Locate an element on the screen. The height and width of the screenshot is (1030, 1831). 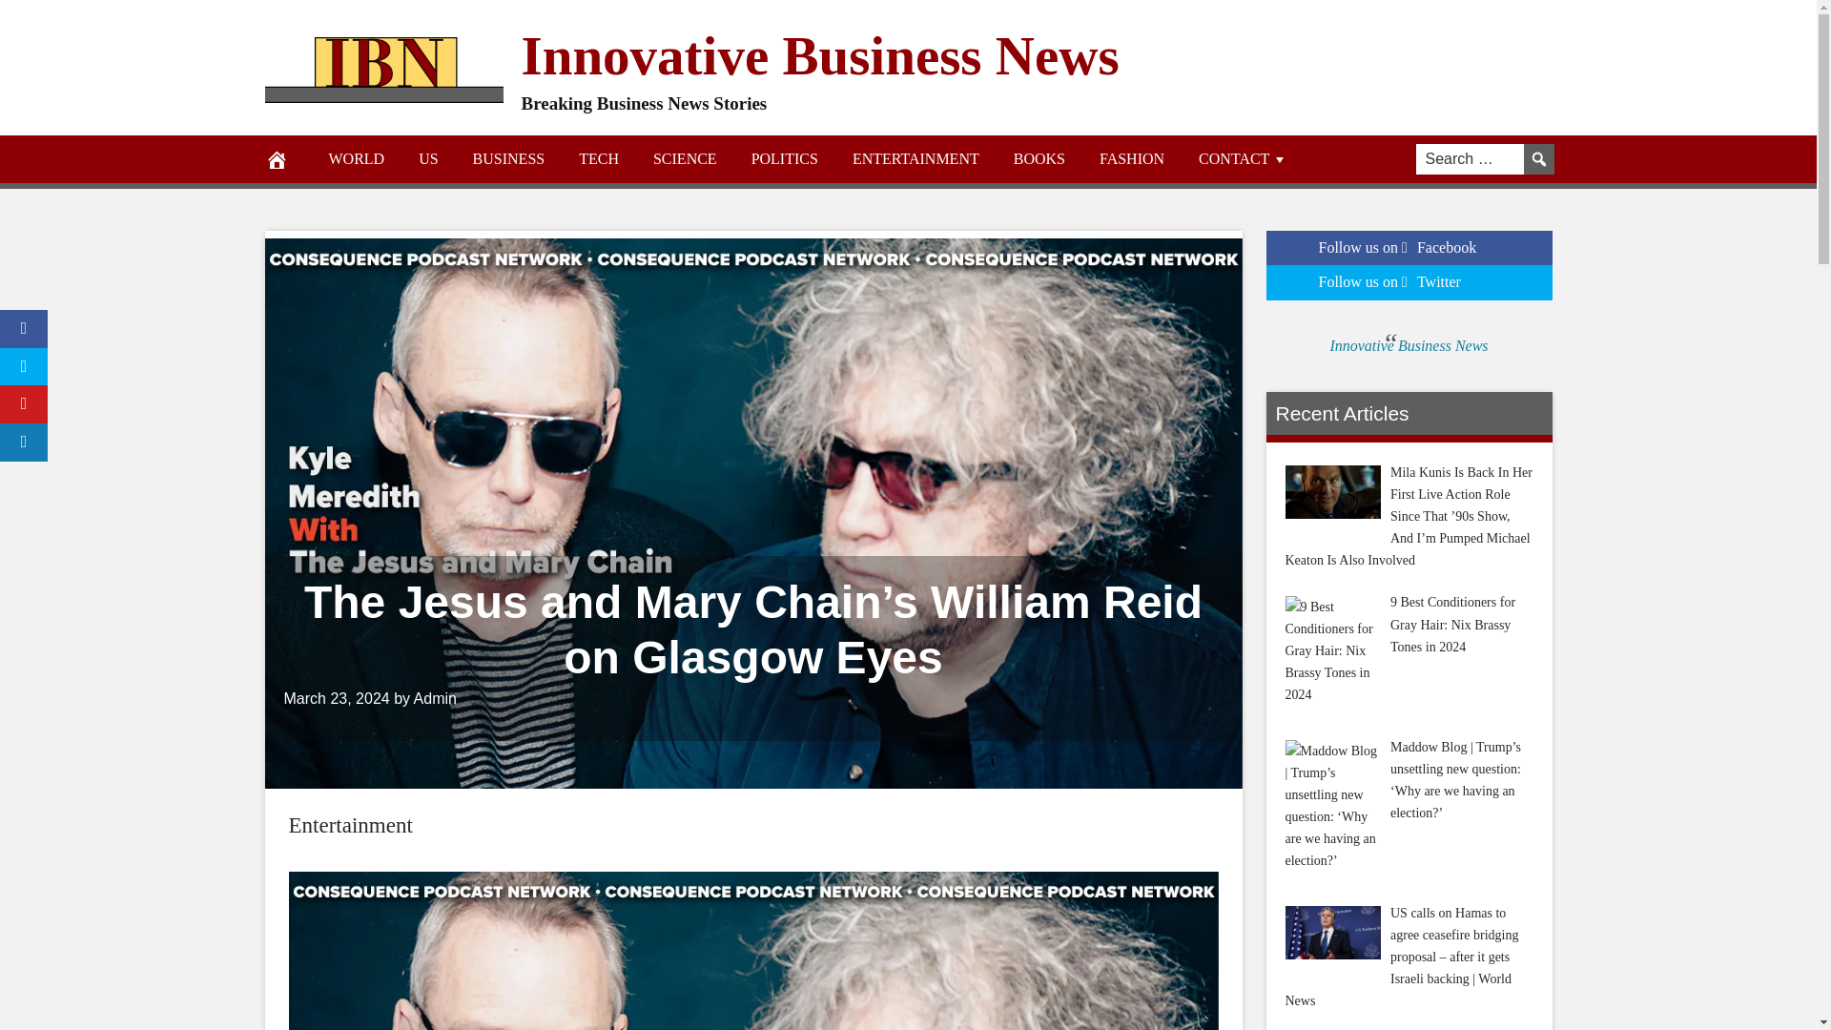
WORLD is located at coordinates (356, 158).